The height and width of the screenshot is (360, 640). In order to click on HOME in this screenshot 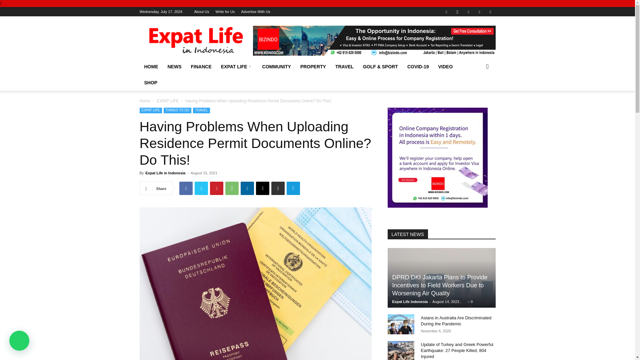, I will do `click(151, 67)`.